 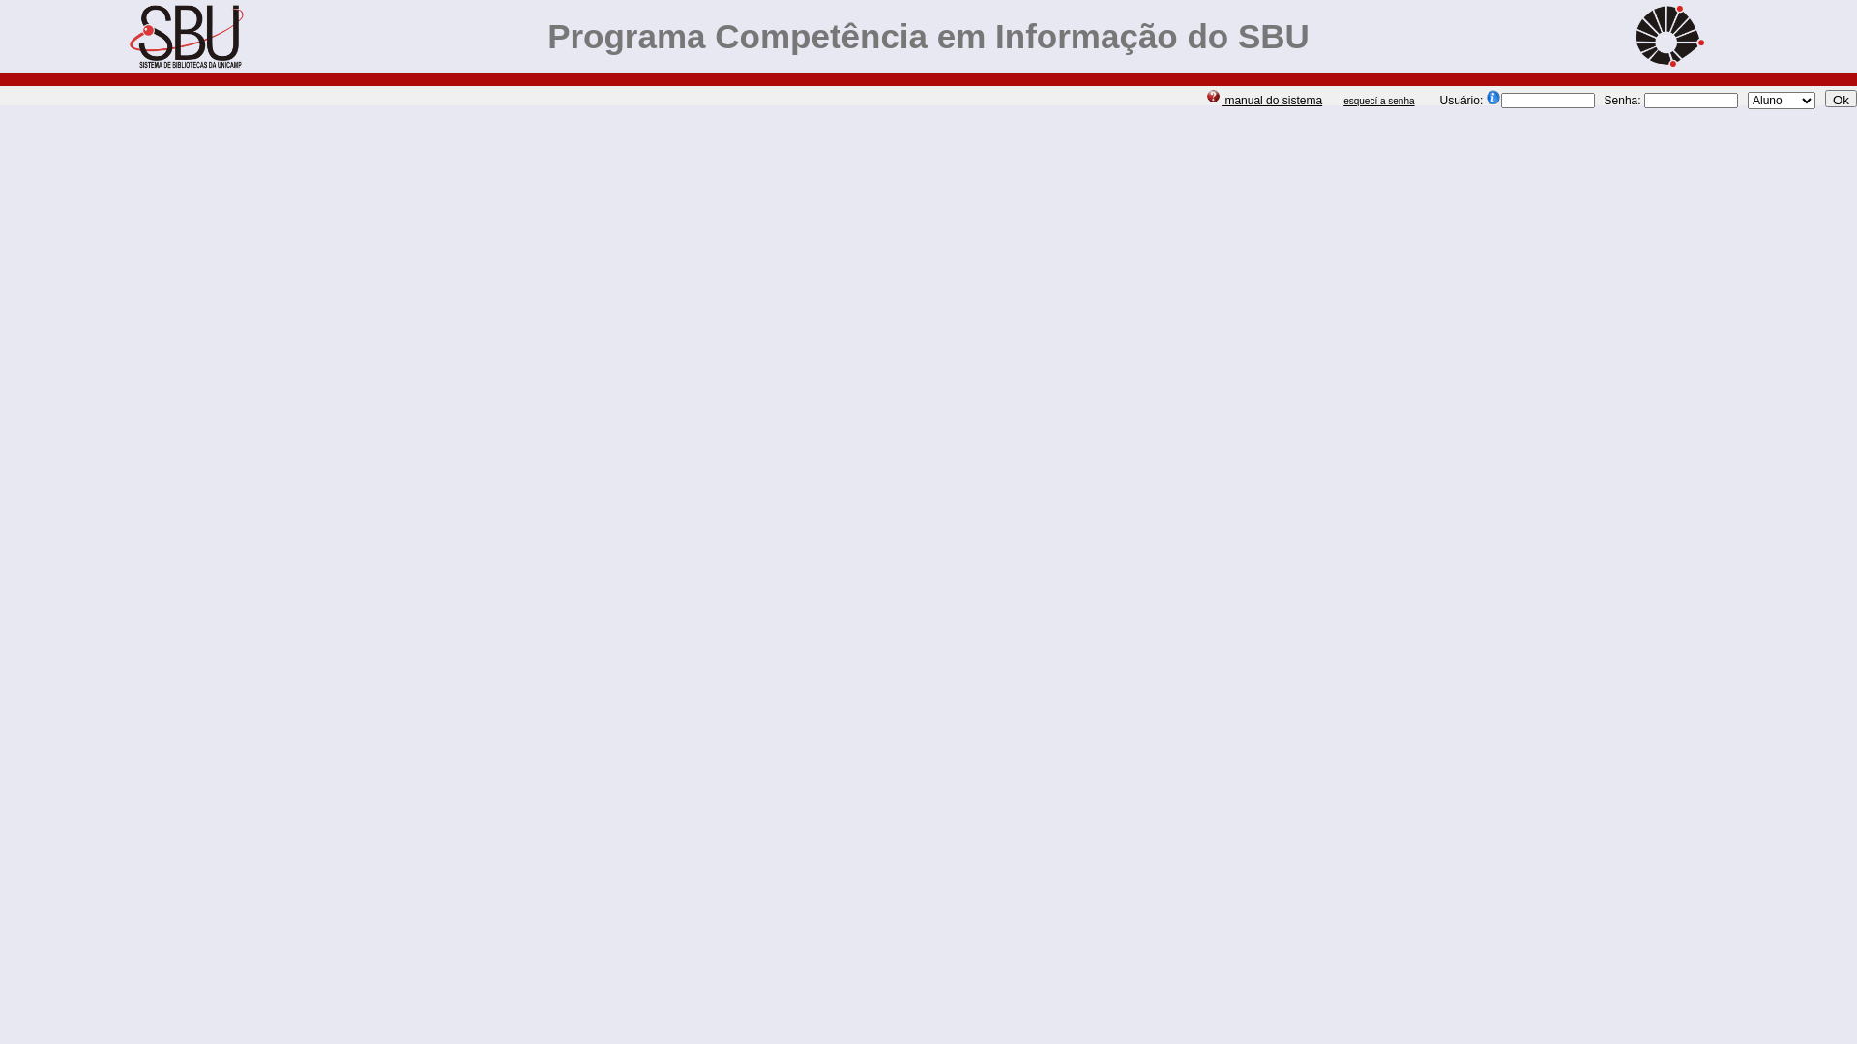 What do you see at coordinates (187, 37) in the screenshot?
I see `SBU` at bounding box center [187, 37].